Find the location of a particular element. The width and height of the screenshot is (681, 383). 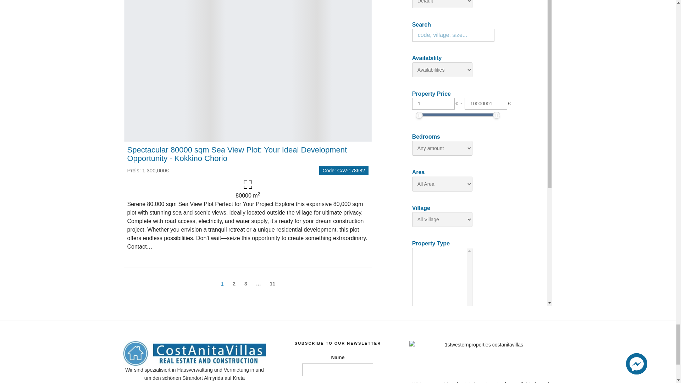

2 is located at coordinates (234, 284).